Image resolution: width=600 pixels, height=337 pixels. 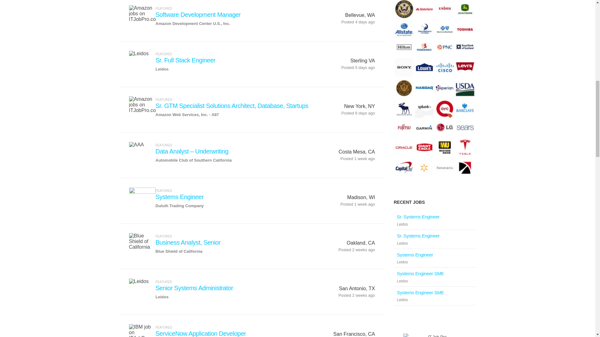 I want to click on Business Analyst, Senior, so click(x=188, y=242).